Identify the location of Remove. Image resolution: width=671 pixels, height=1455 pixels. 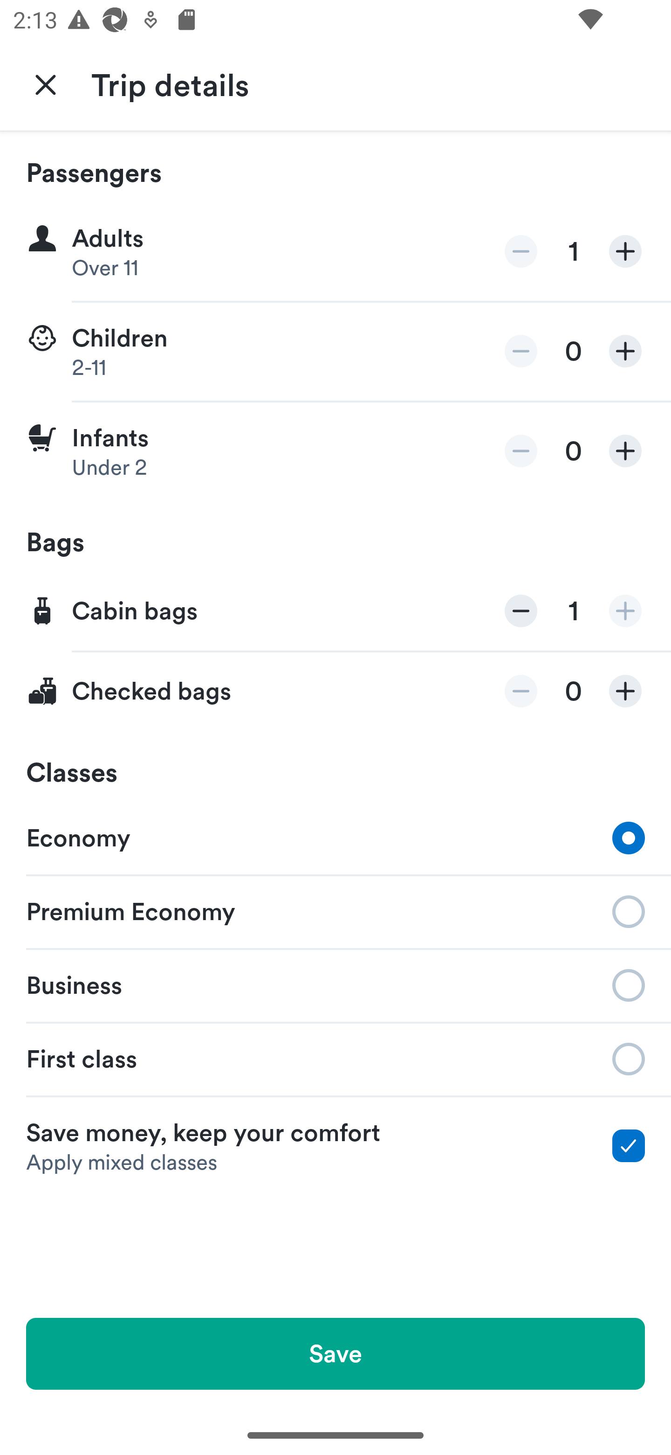
(521, 450).